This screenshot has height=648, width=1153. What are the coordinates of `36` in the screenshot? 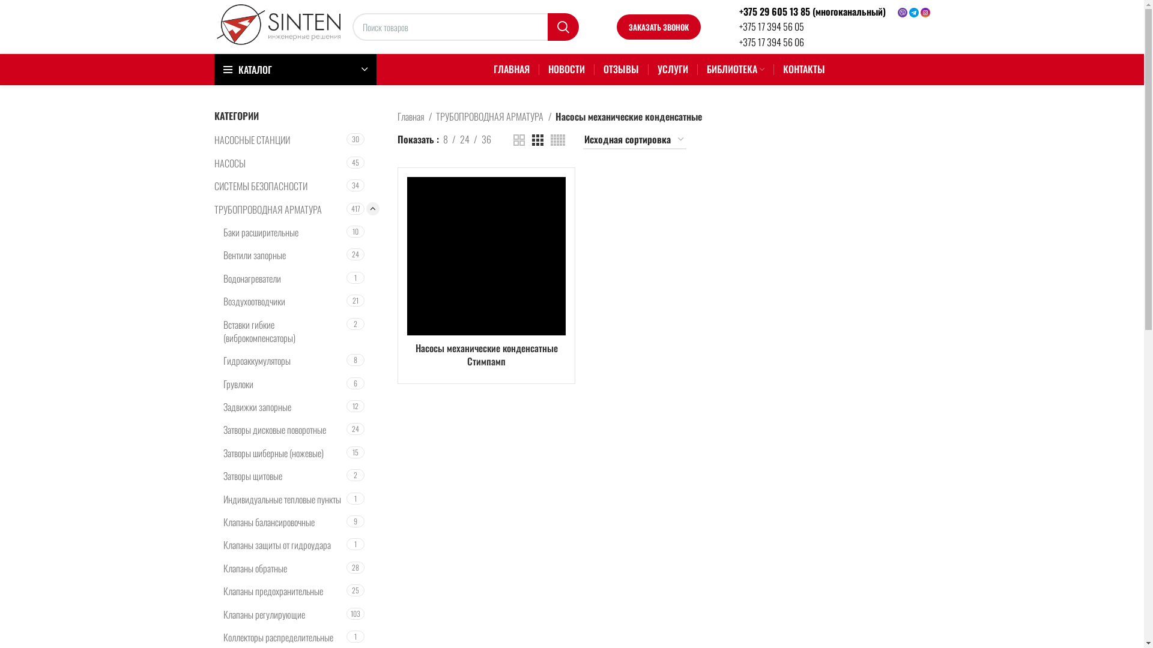 It's located at (486, 140).